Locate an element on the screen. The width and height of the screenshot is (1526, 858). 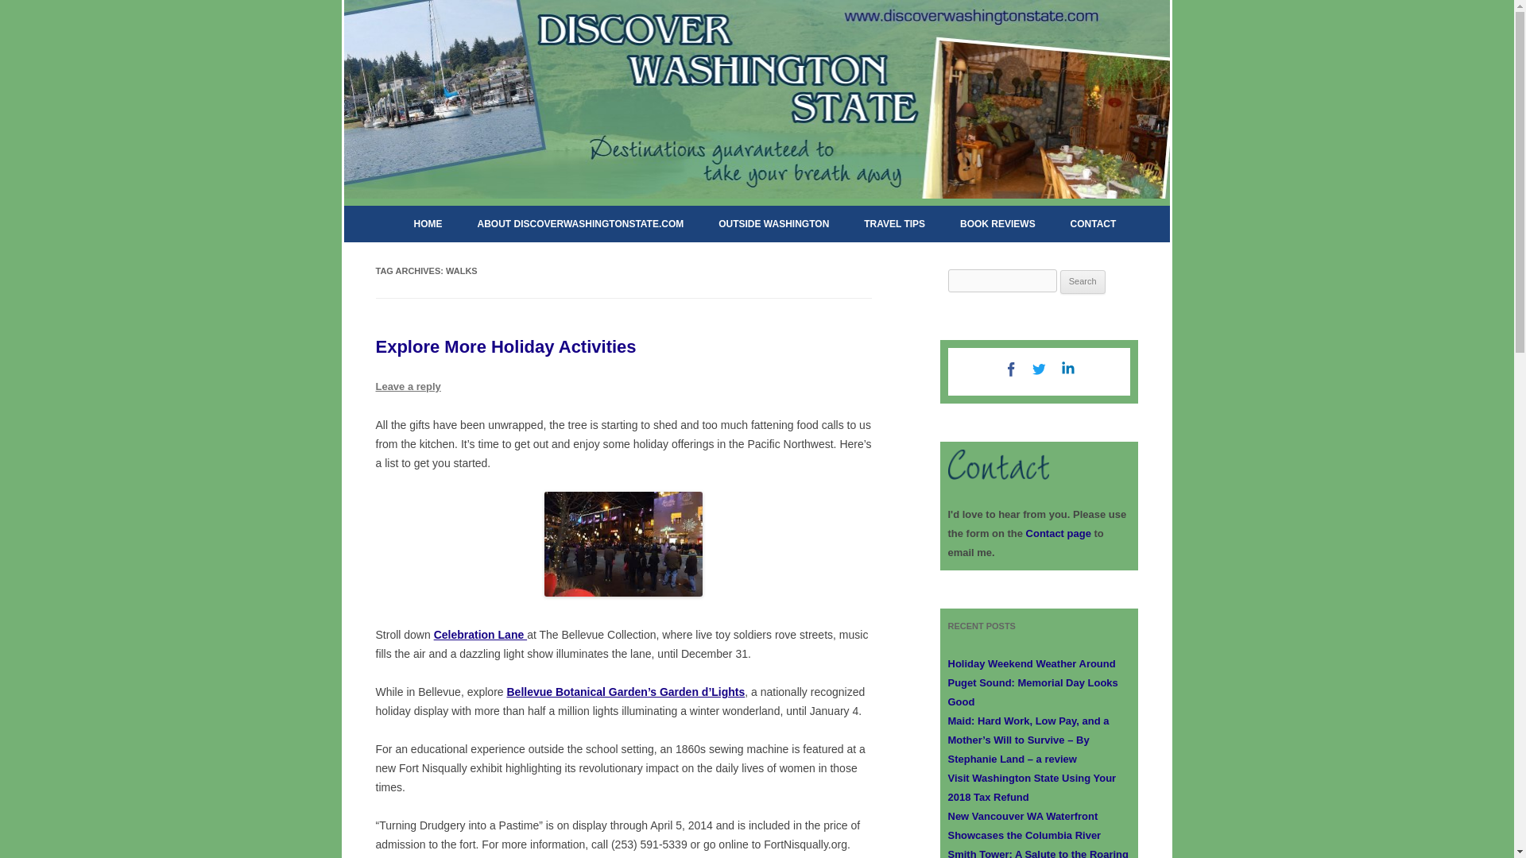
CONTACT is located at coordinates (1094, 224).